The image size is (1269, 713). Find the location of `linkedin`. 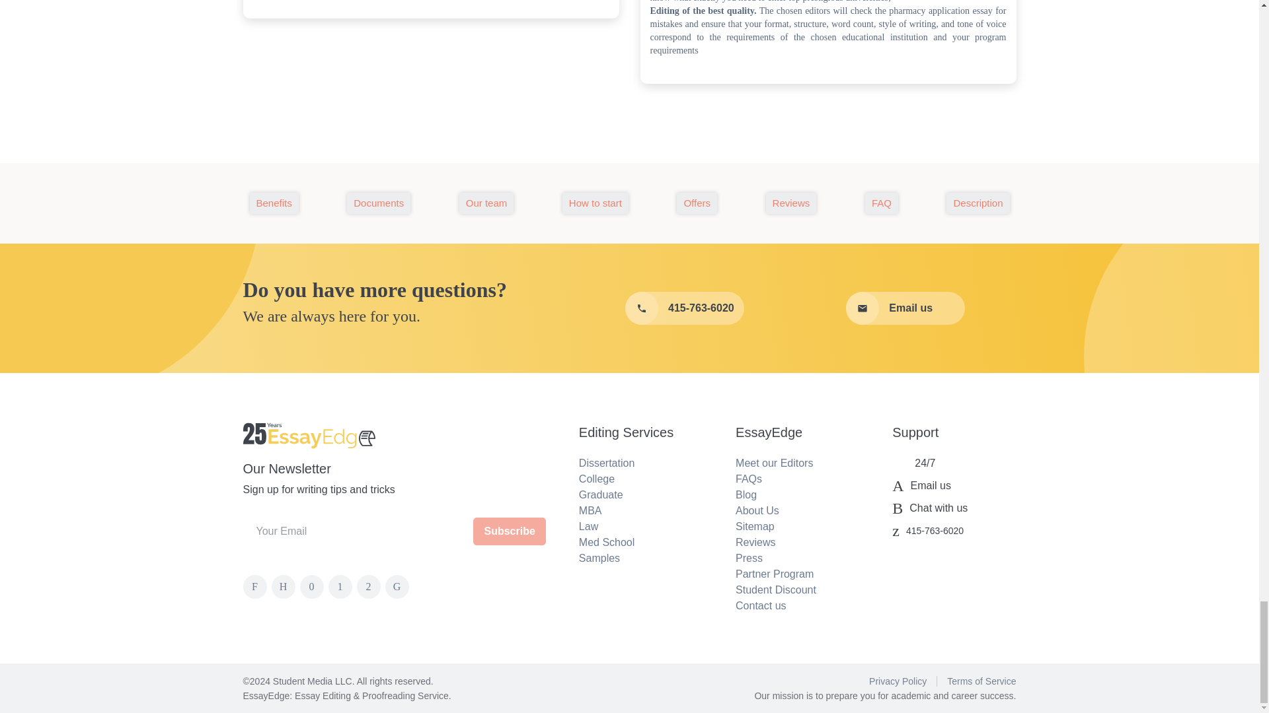

linkedin is located at coordinates (399, 586).